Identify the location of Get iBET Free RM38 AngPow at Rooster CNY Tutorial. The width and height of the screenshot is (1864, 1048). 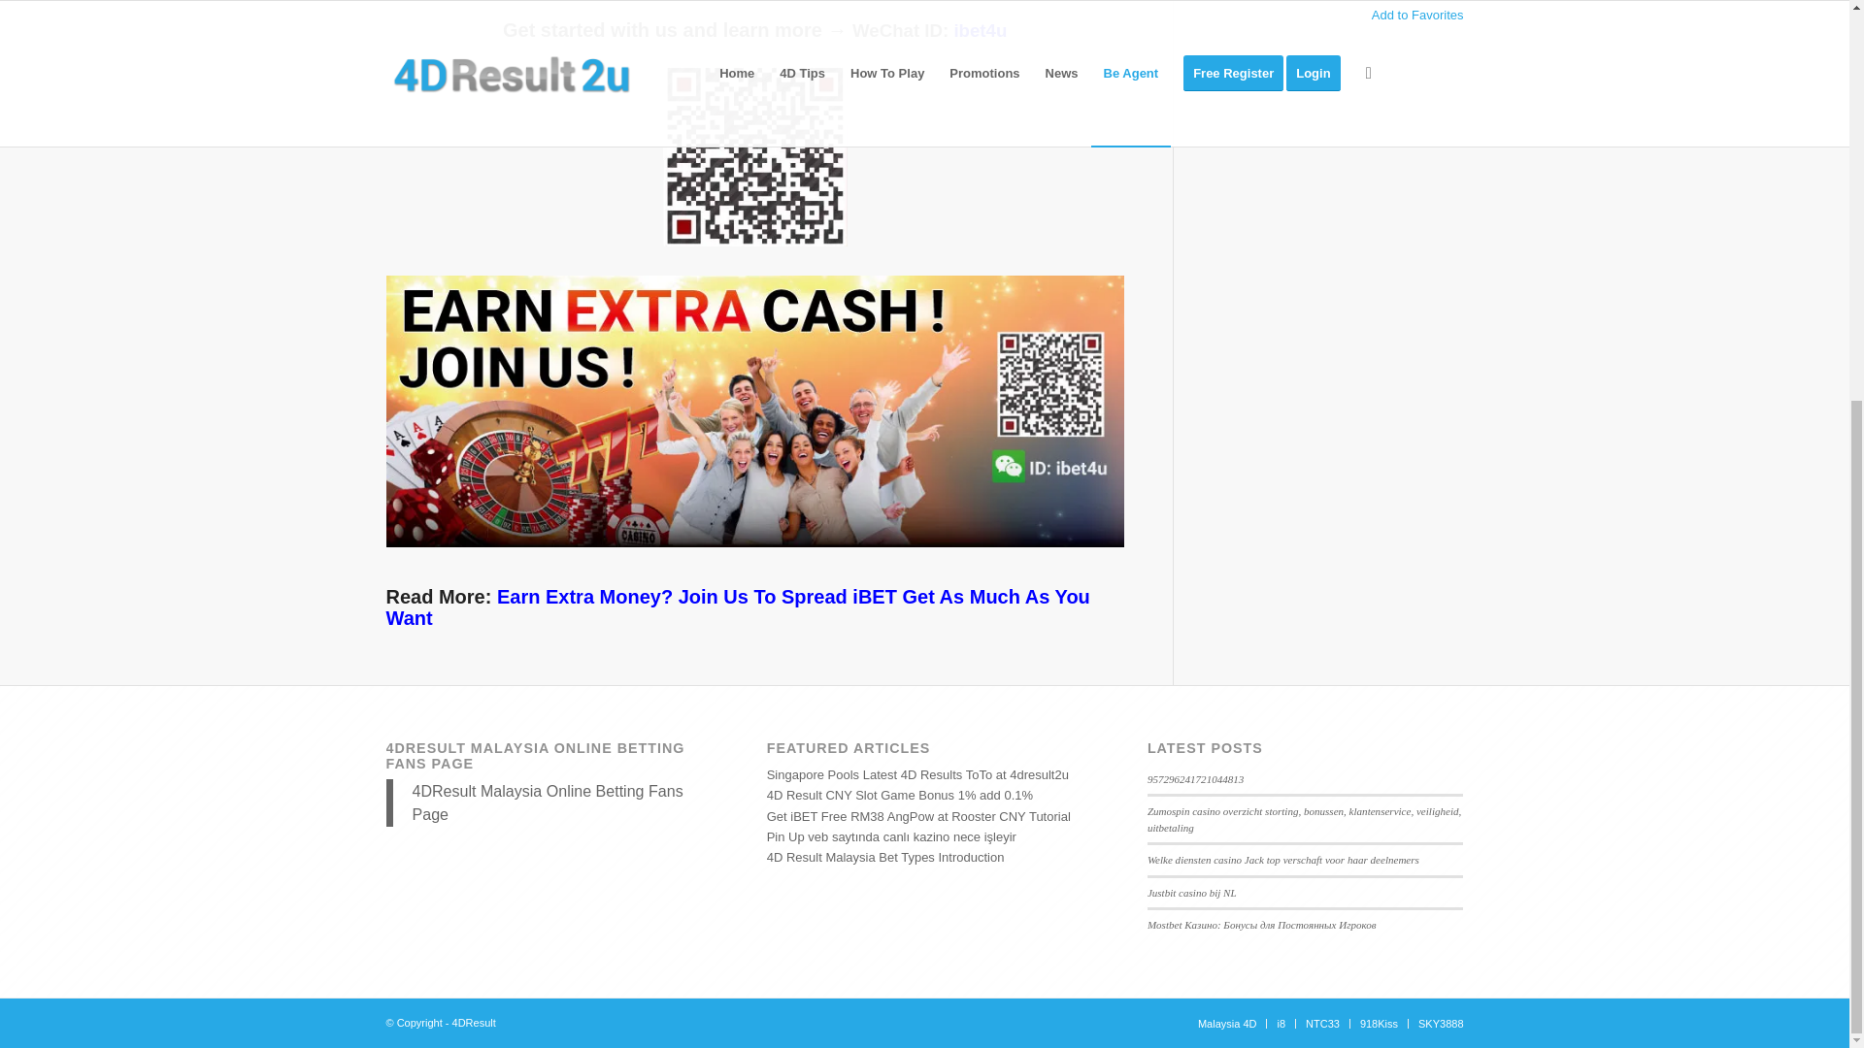
(918, 815).